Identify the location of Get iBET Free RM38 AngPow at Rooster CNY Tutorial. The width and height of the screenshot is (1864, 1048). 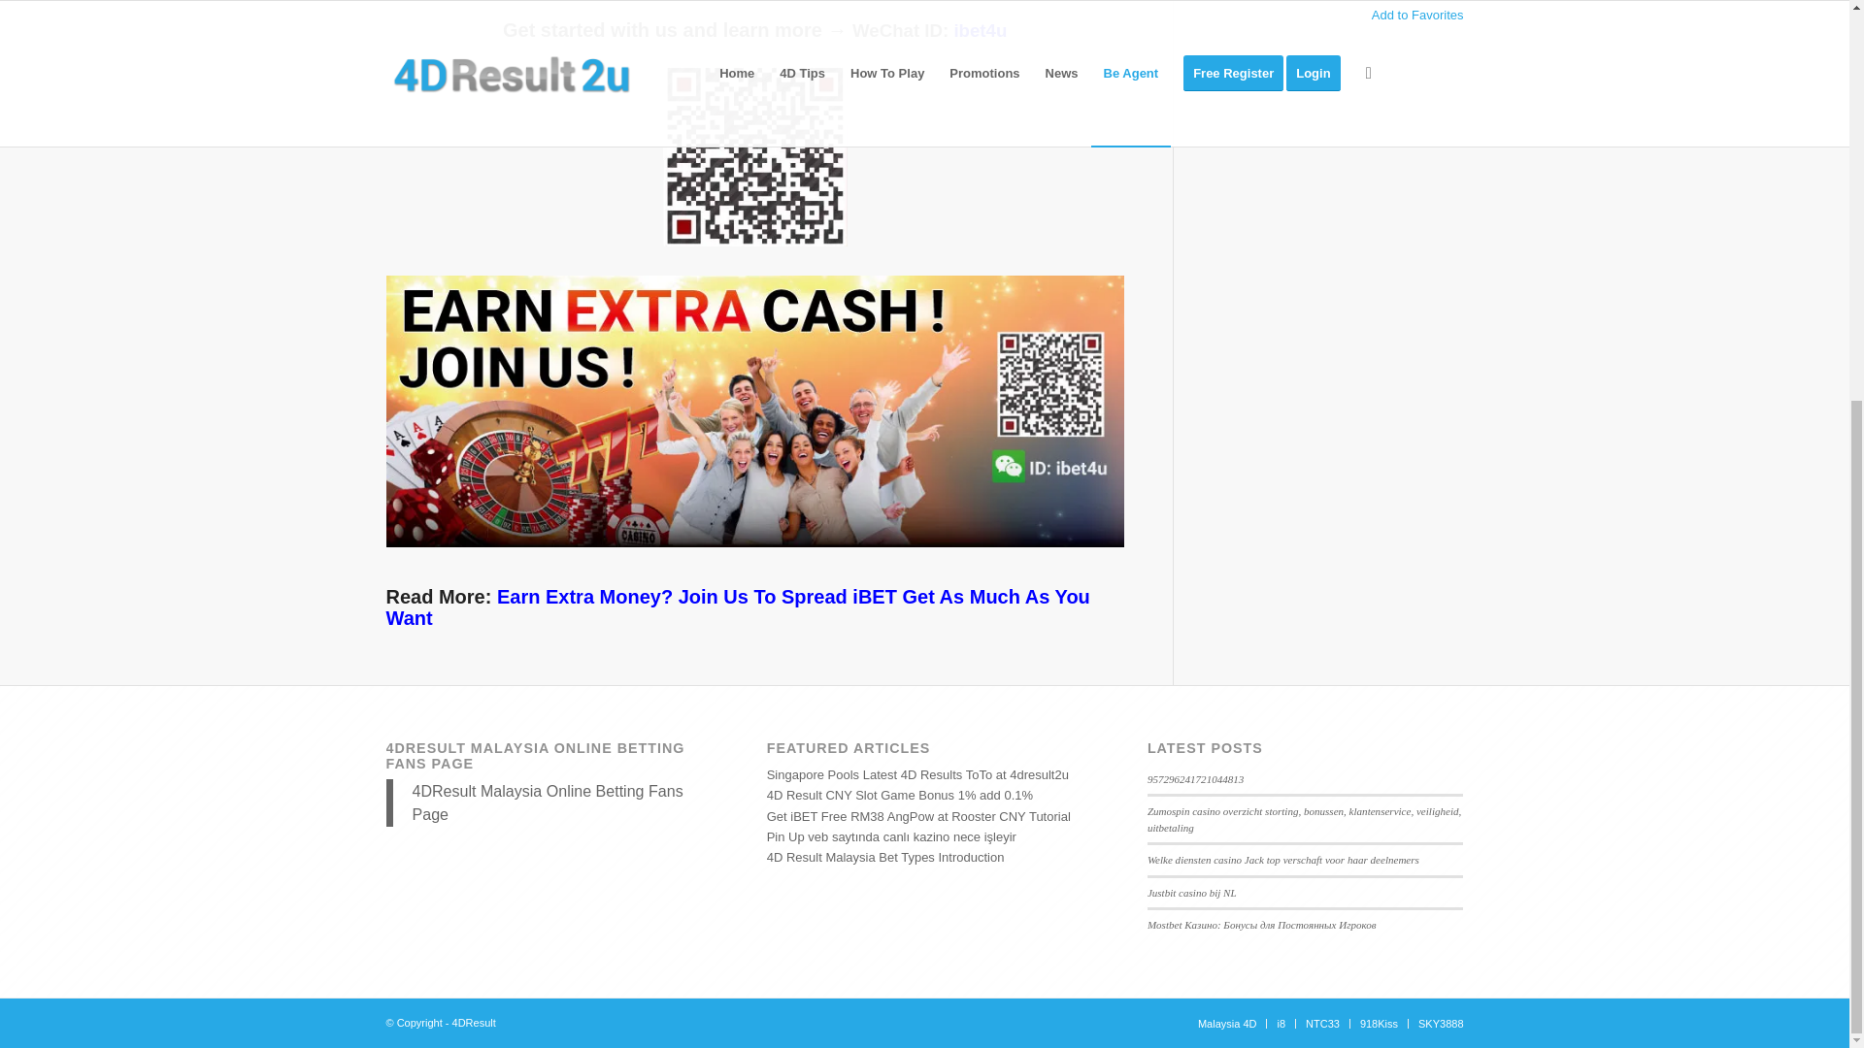
(918, 815).